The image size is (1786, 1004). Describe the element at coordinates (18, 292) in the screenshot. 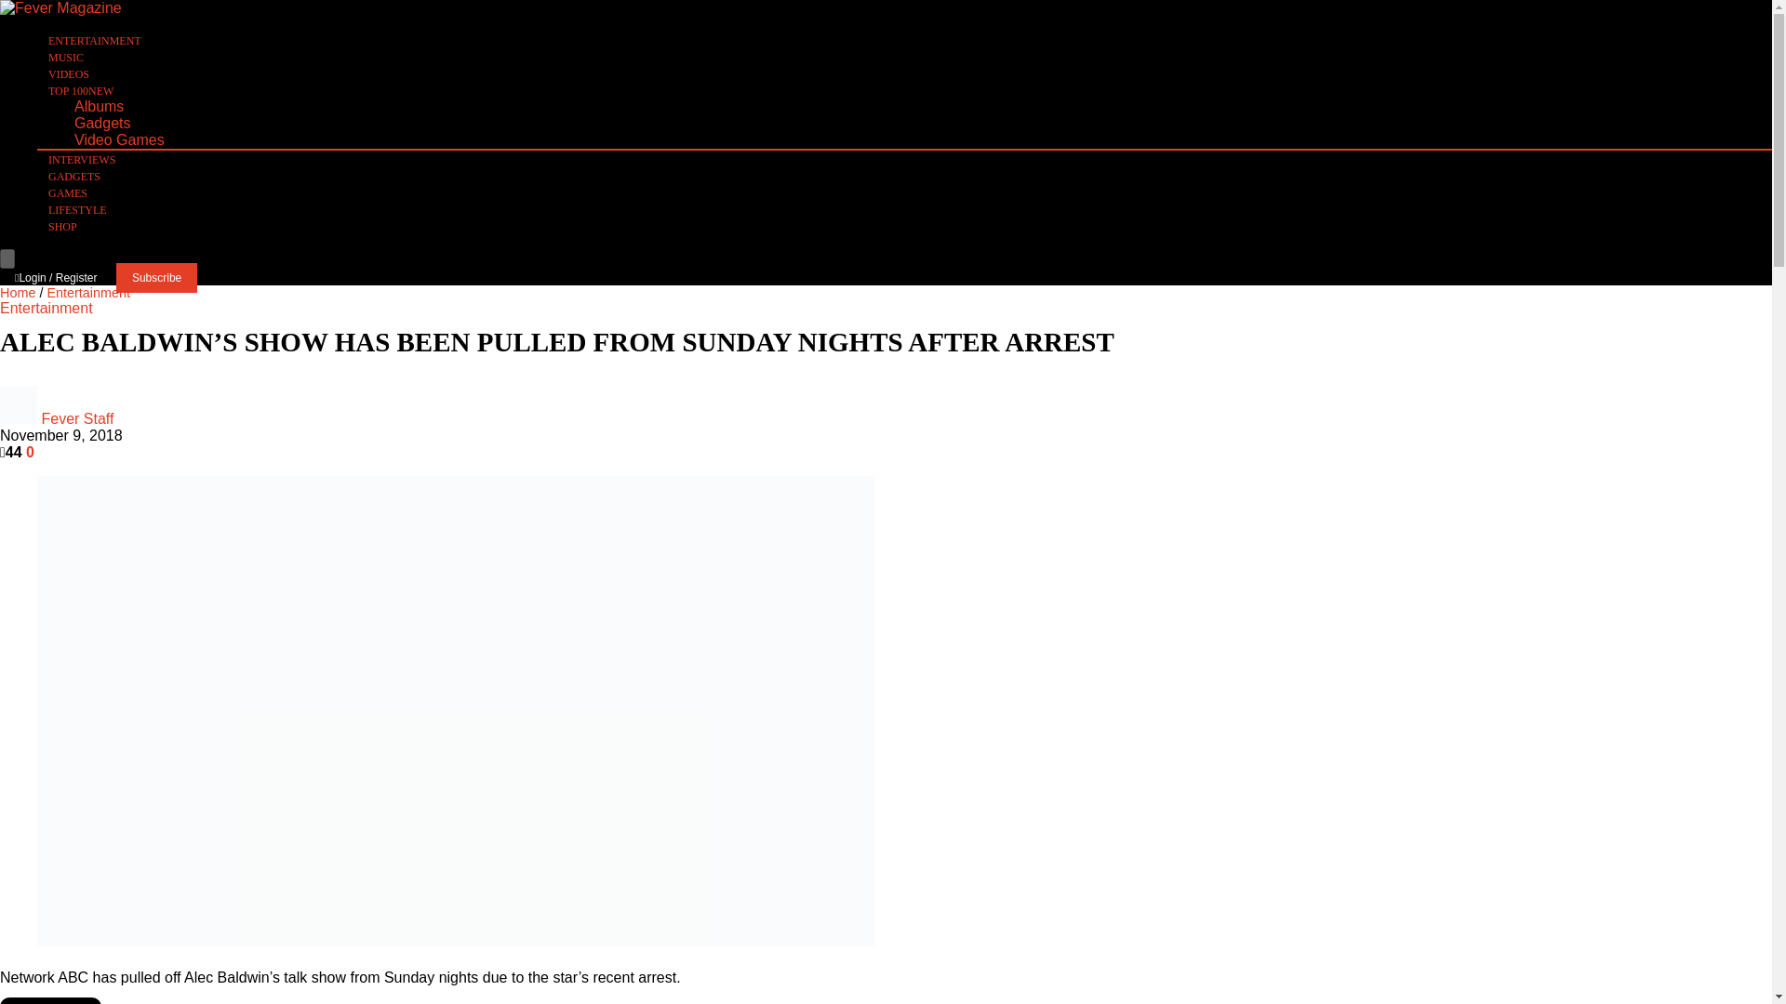

I see `Home` at that location.